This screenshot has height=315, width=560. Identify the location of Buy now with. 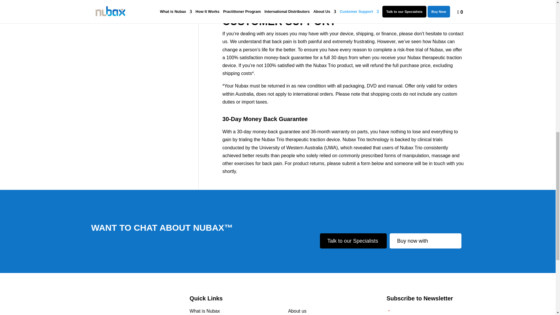
(426, 241).